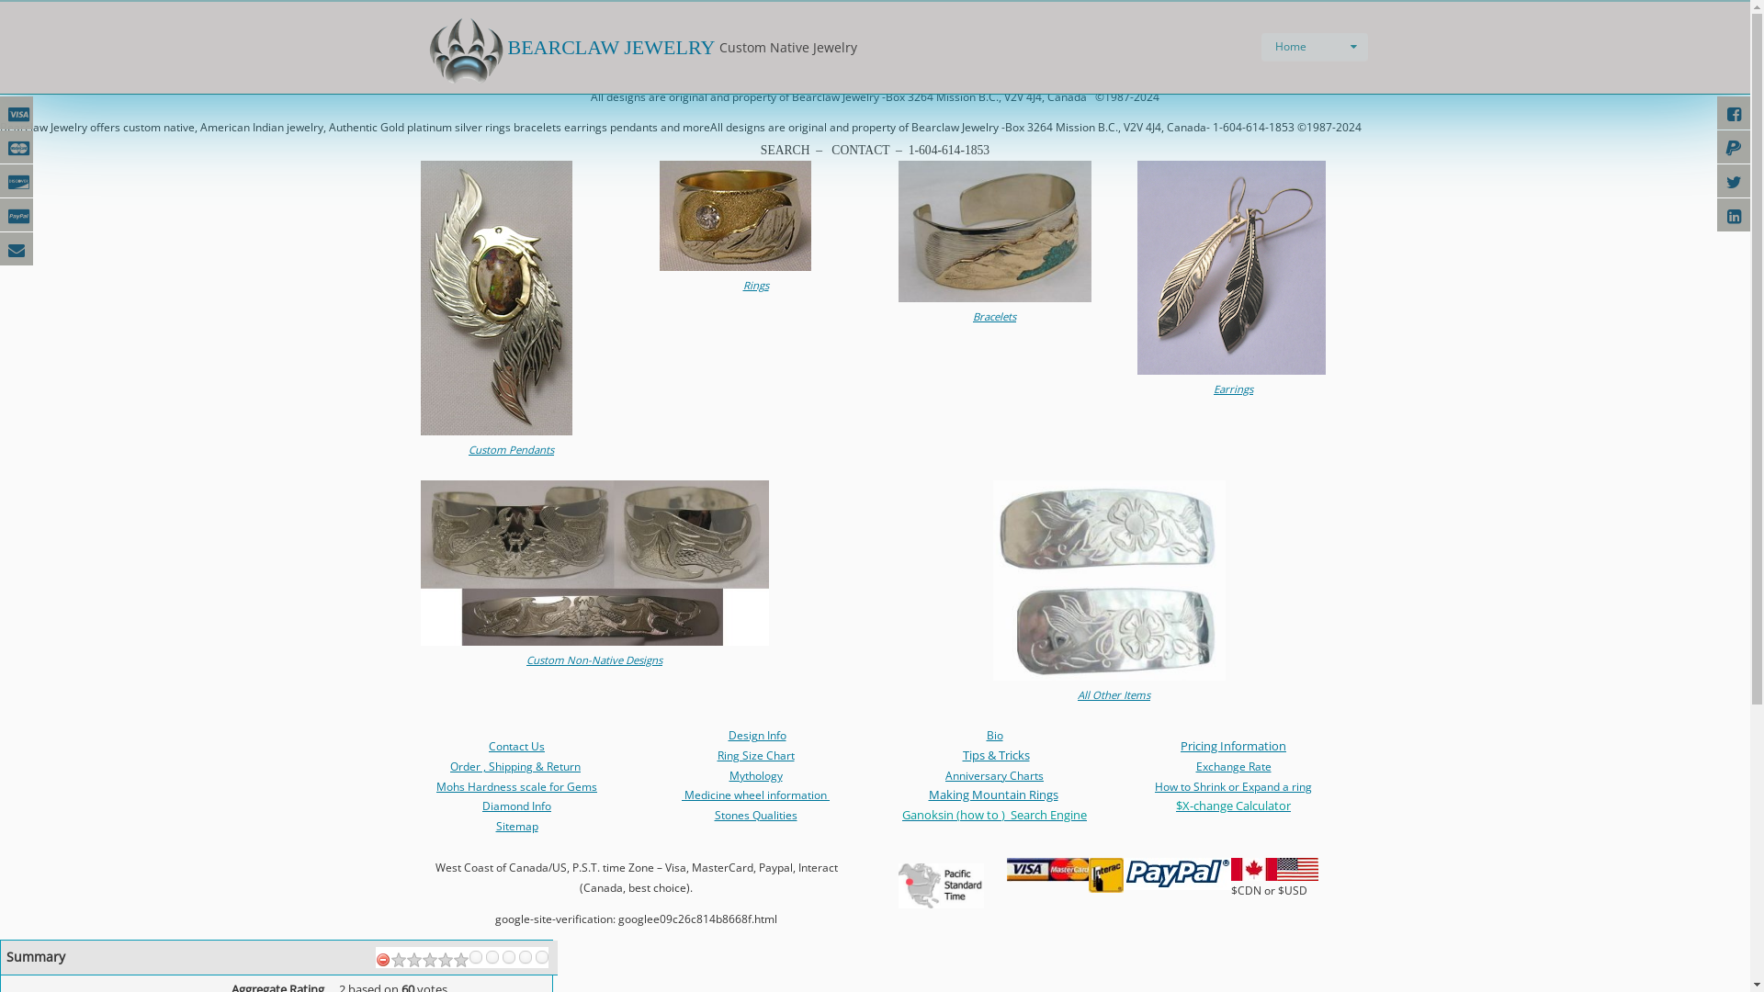  Describe the element at coordinates (994, 316) in the screenshot. I see `Bracelets` at that location.